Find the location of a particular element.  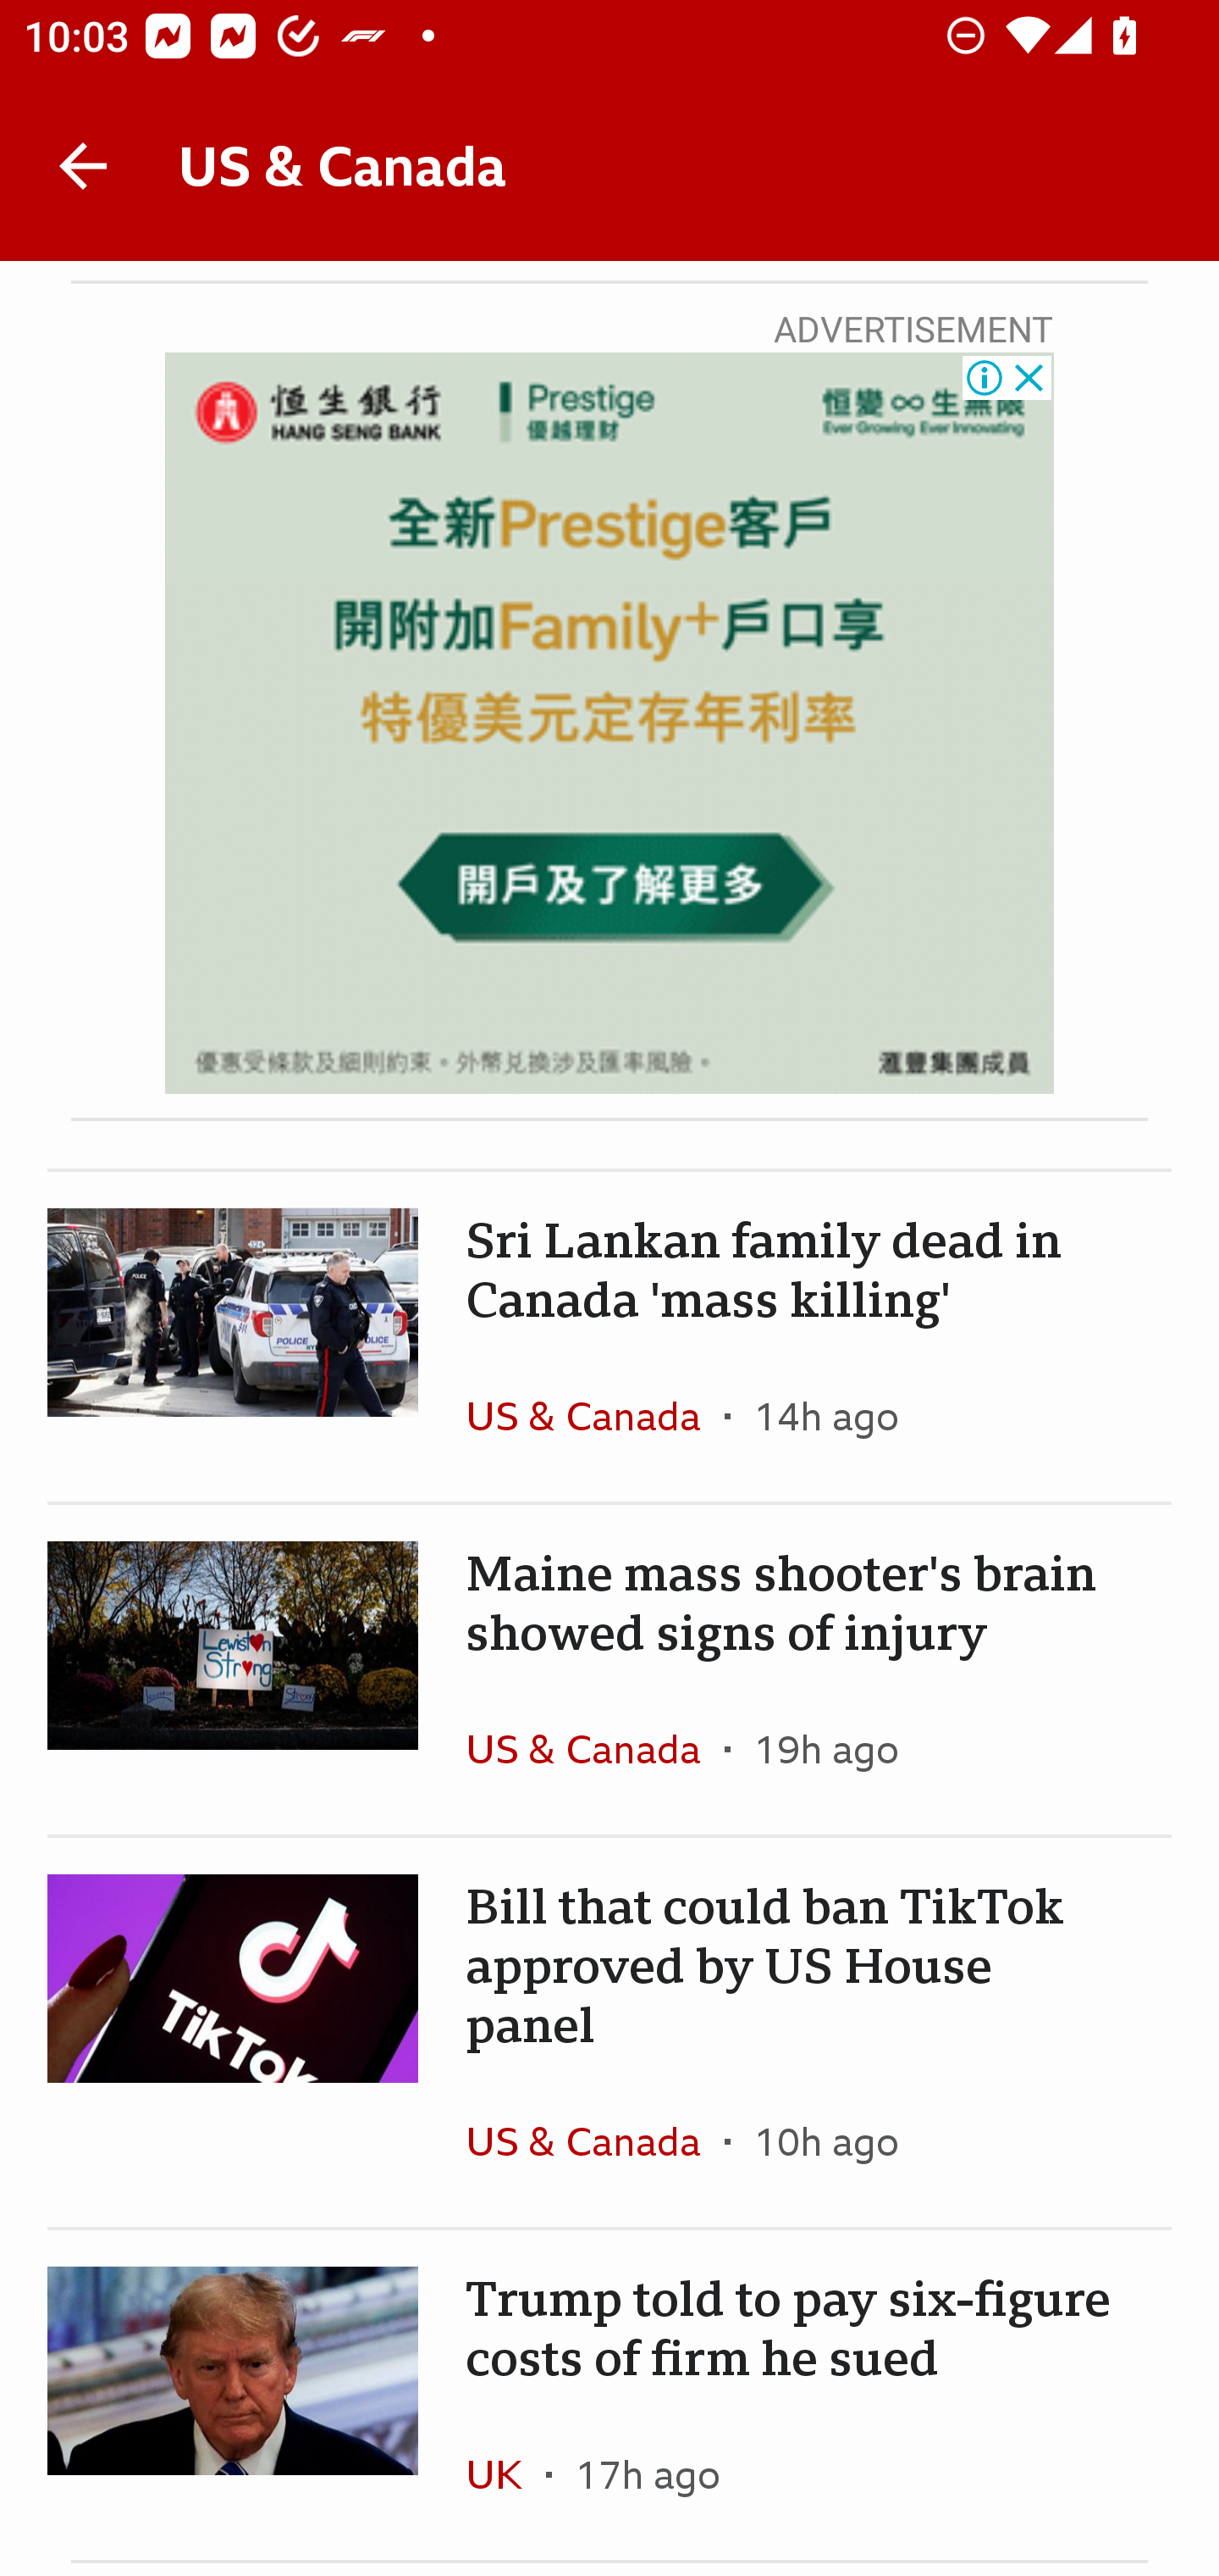

US & Canada In the section US & Canada is located at coordinates (594, 1415).